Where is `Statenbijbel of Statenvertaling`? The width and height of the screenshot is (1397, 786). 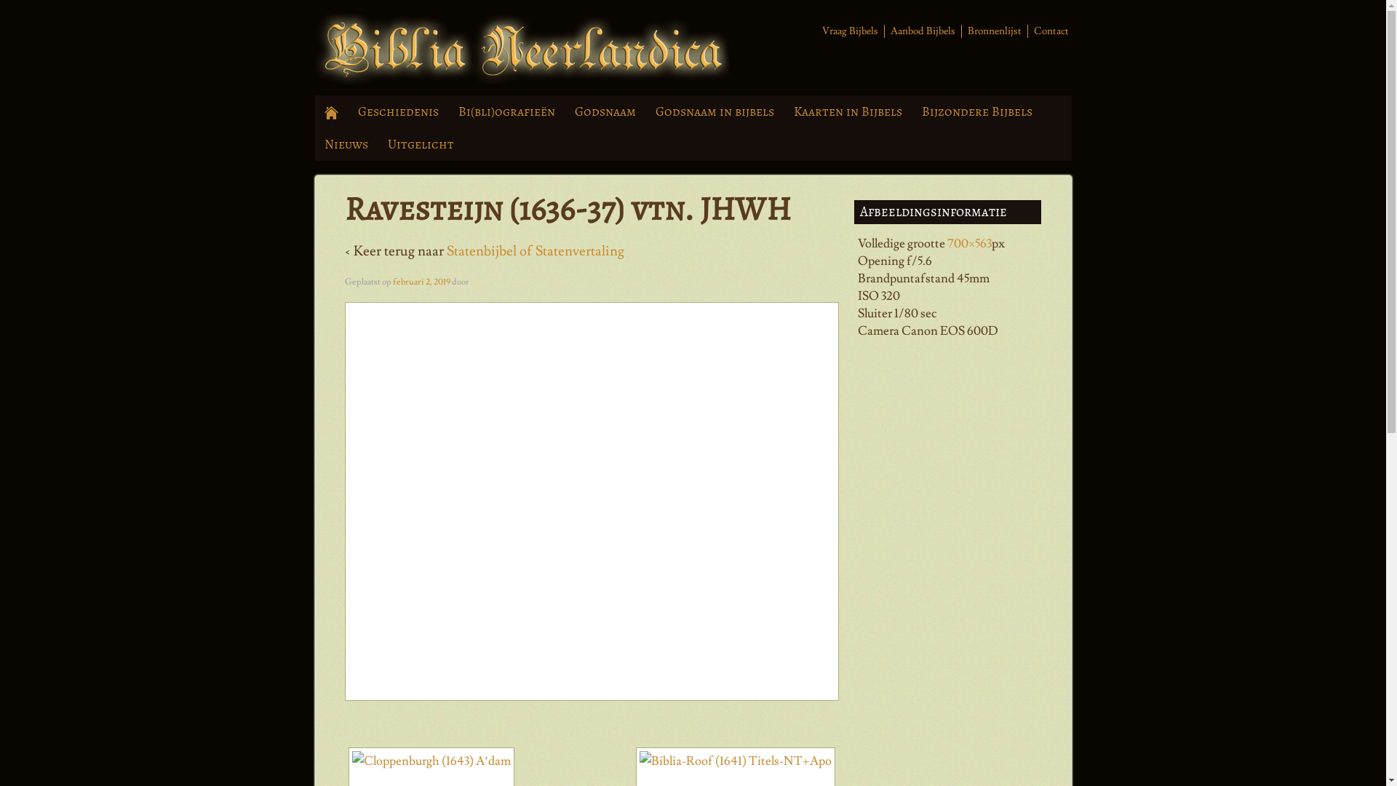 Statenbijbel of Statenvertaling is located at coordinates (536, 251).